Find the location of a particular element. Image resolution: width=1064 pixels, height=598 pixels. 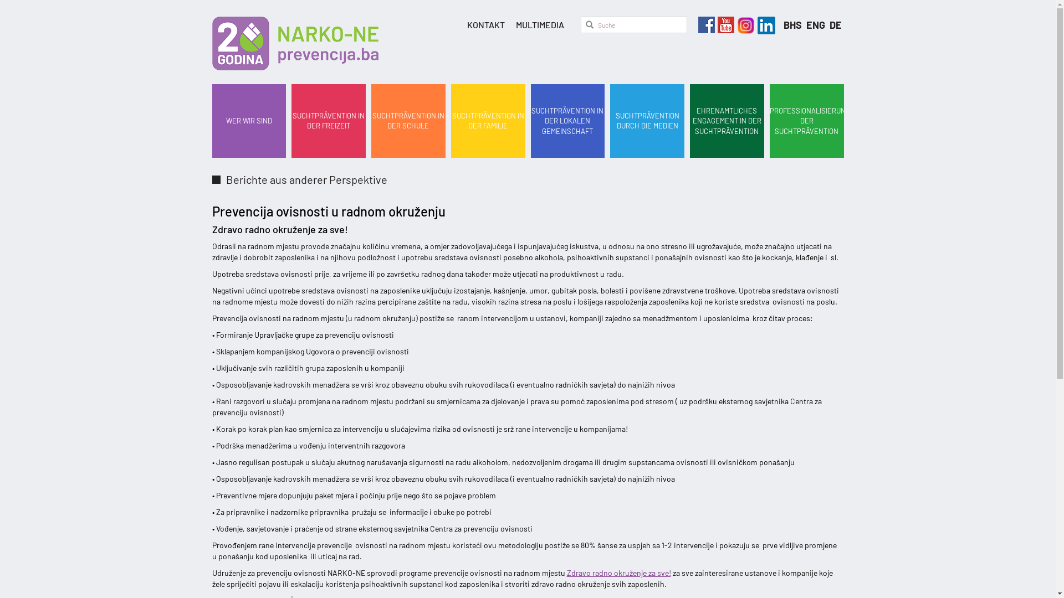

DE is located at coordinates (835, 25).